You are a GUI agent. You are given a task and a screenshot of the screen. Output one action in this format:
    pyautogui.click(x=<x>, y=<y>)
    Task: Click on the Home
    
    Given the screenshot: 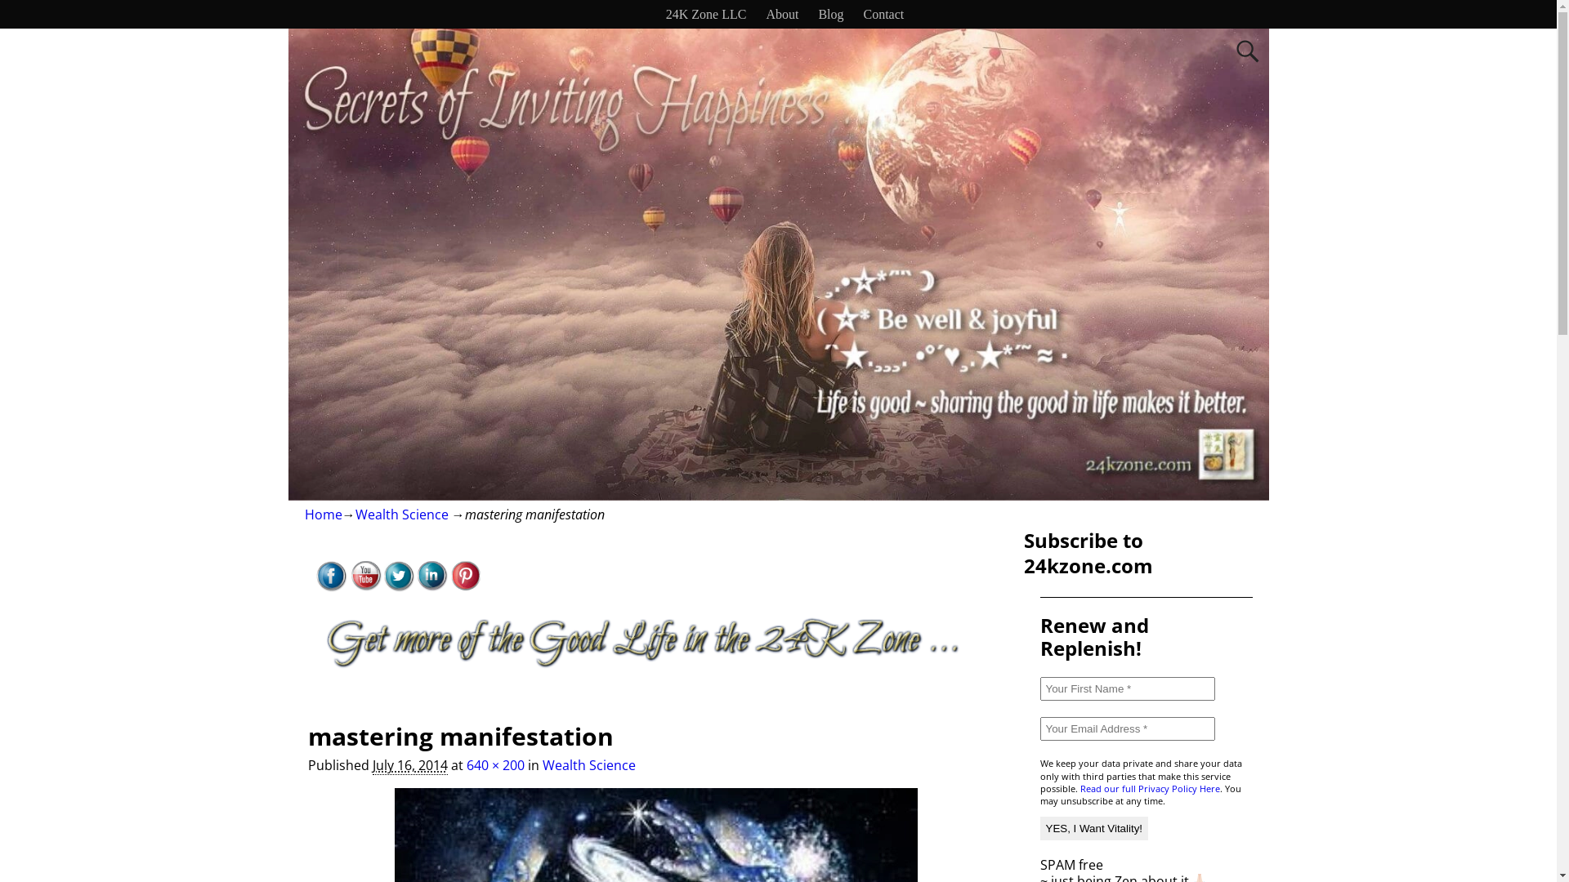 What is the action you would take?
    pyautogui.click(x=323, y=514)
    